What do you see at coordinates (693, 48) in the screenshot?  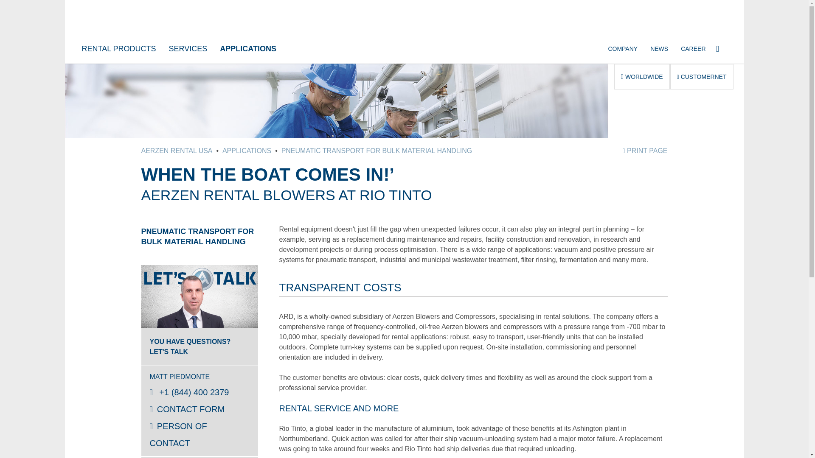 I see `with ideas, passion and initiative` at bounding box center [693, 48].